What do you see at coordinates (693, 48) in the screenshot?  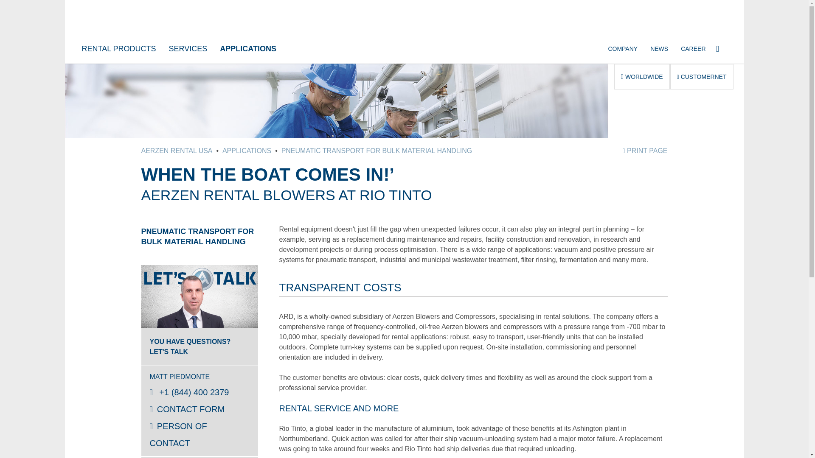 I see `with ideas, passion and initiative` at bounding box center [693, 48].